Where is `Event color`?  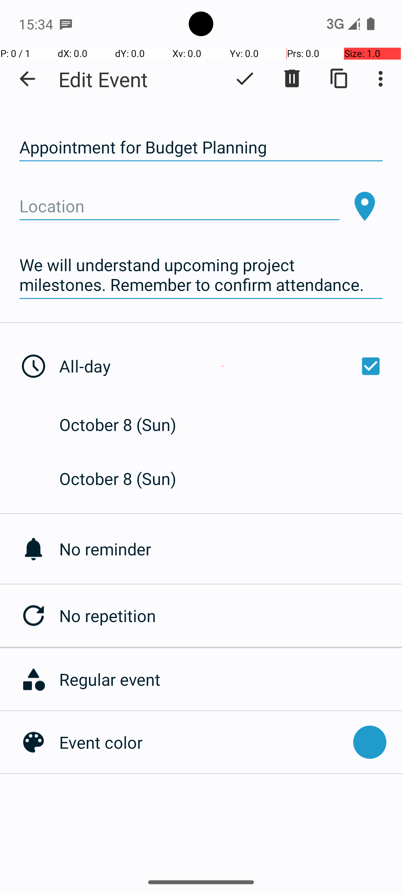 Event color is located at coordinates (202, 742).